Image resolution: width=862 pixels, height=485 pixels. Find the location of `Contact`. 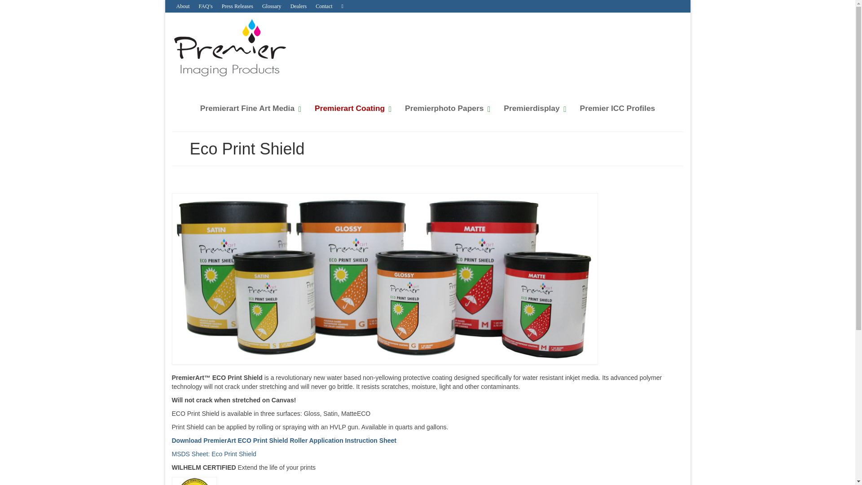

Contact is located at coordinates (324, 6).